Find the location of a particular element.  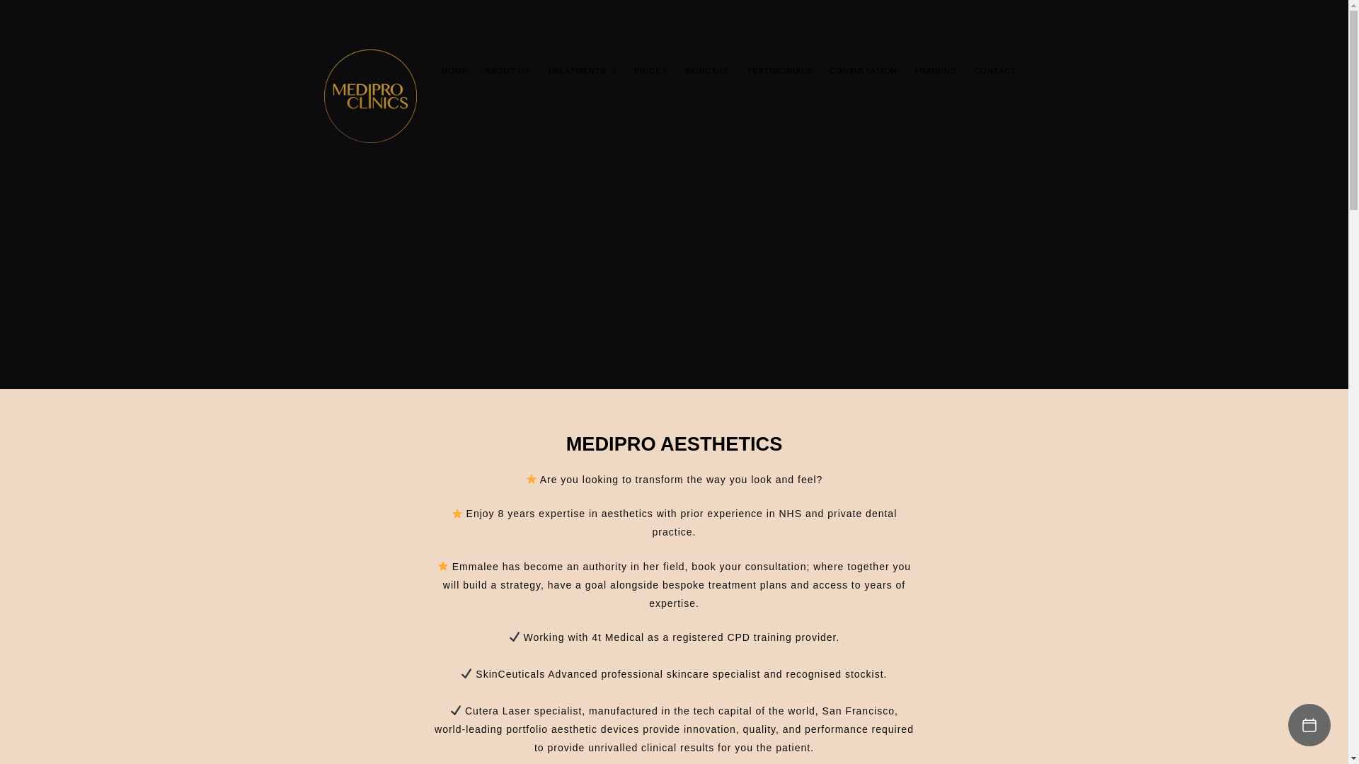

HOME is located at coordinates (454, 71).